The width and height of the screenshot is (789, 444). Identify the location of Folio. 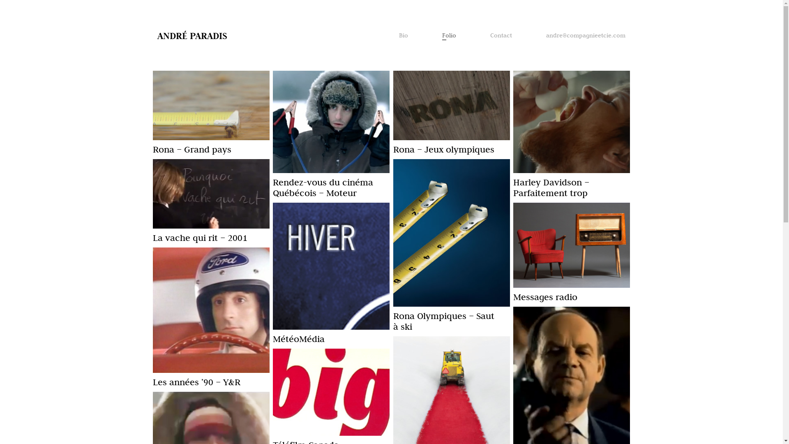
(449, 35).